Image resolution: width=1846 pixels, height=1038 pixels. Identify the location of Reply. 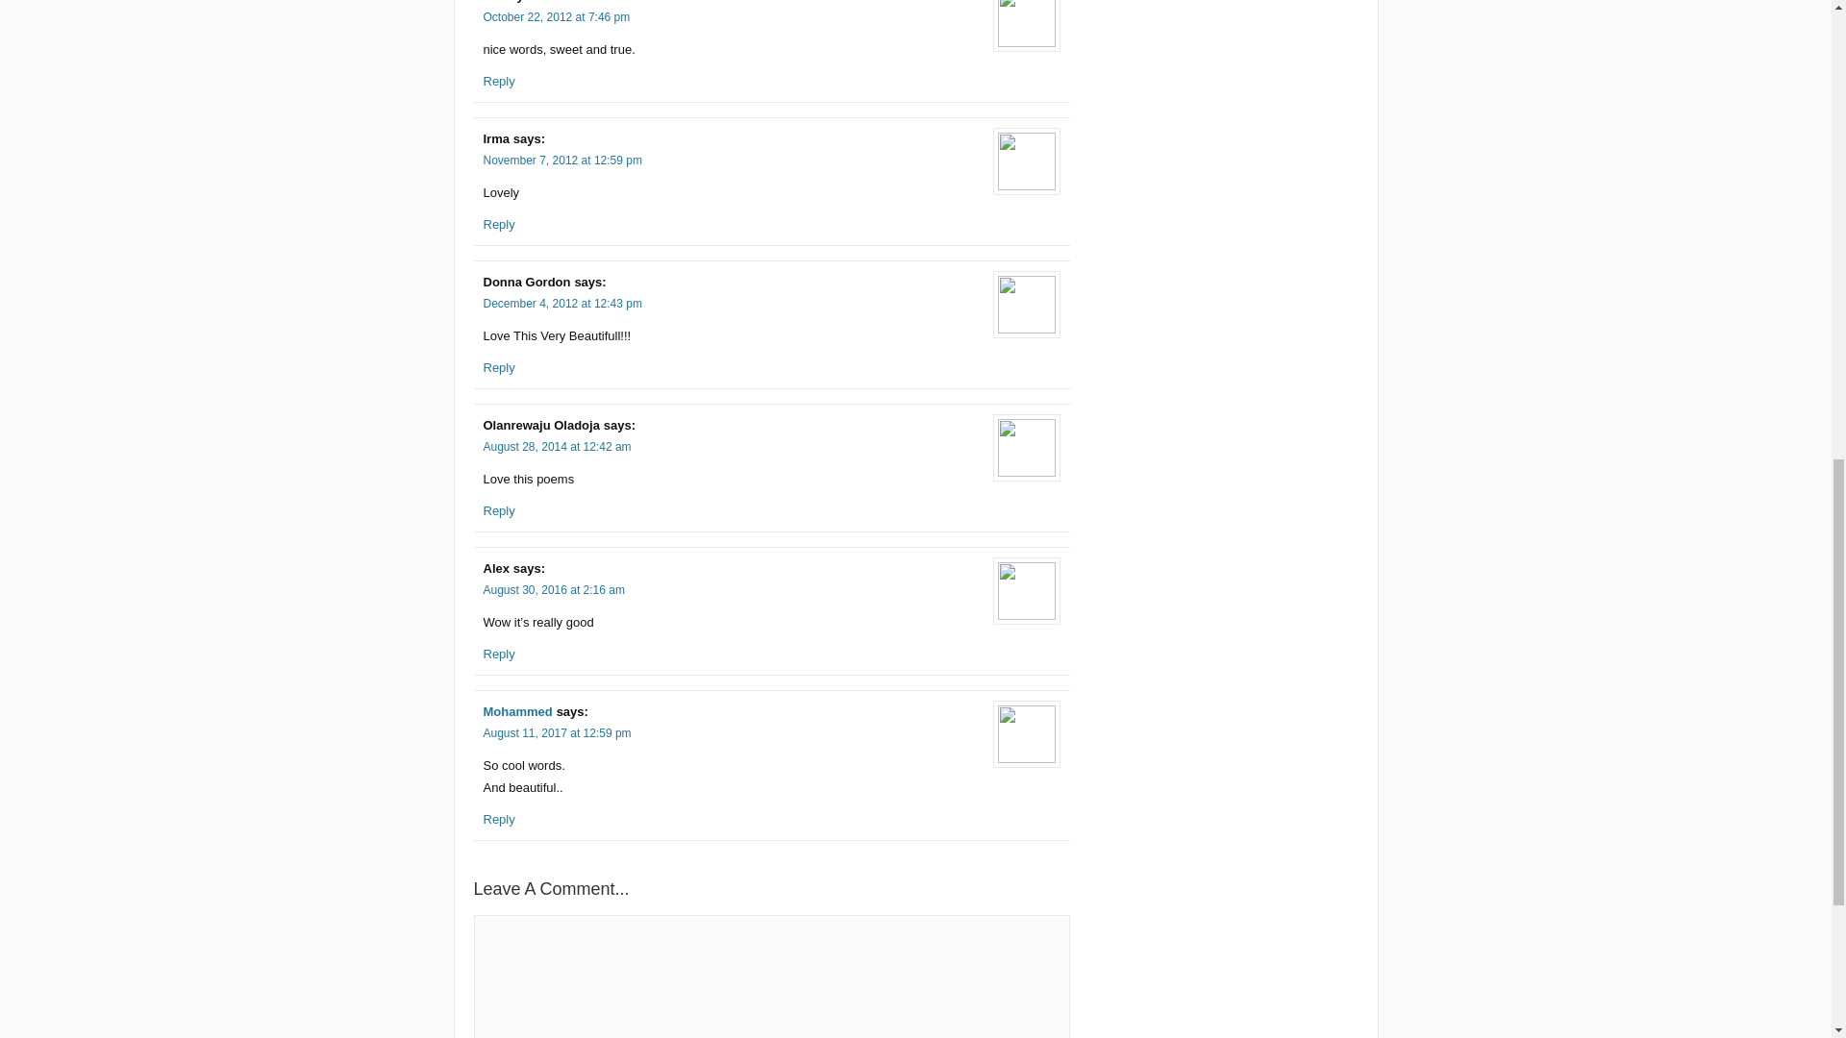
(498, 654).